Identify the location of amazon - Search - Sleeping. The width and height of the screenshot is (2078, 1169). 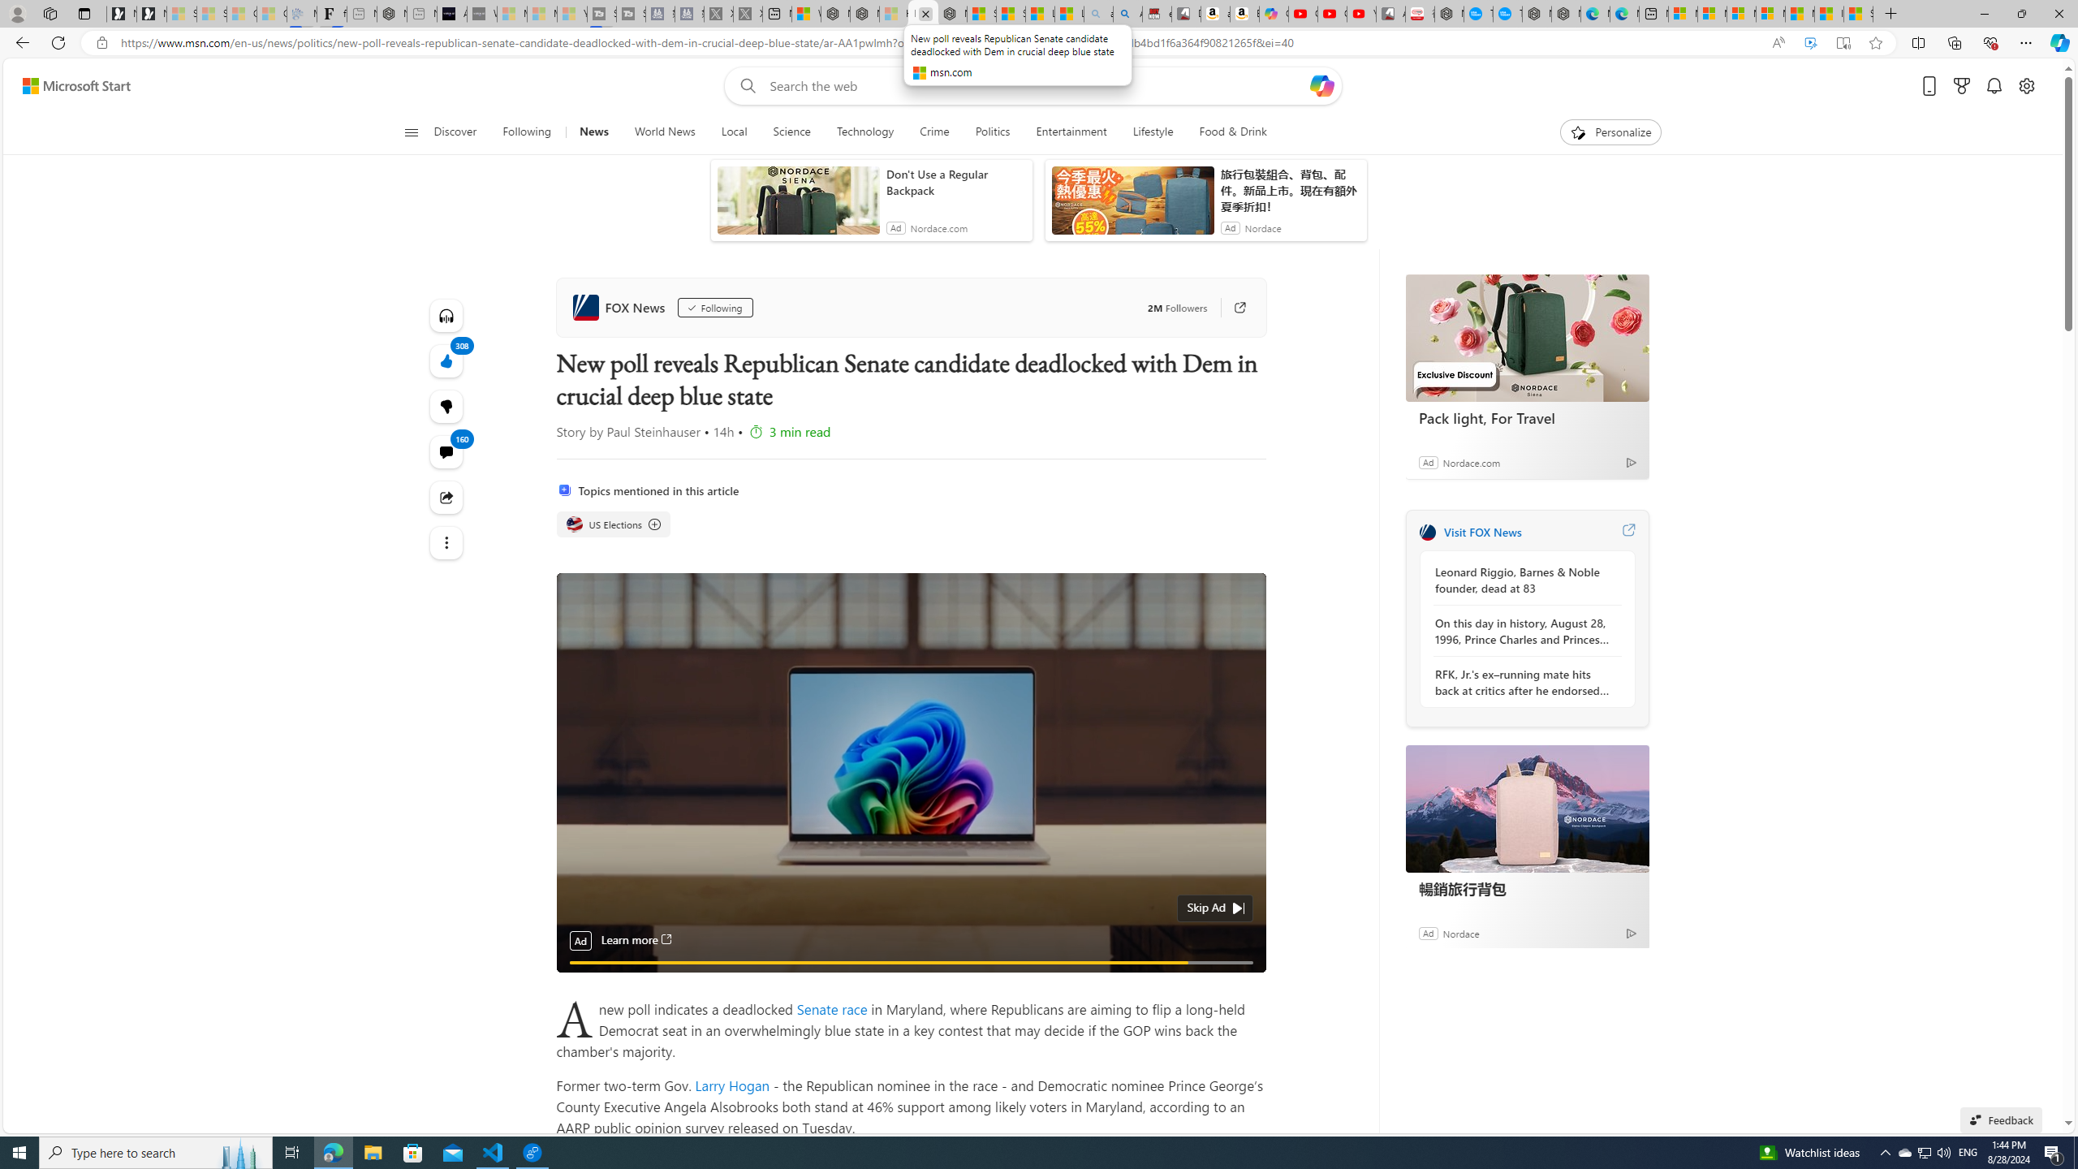
(1097, 14).